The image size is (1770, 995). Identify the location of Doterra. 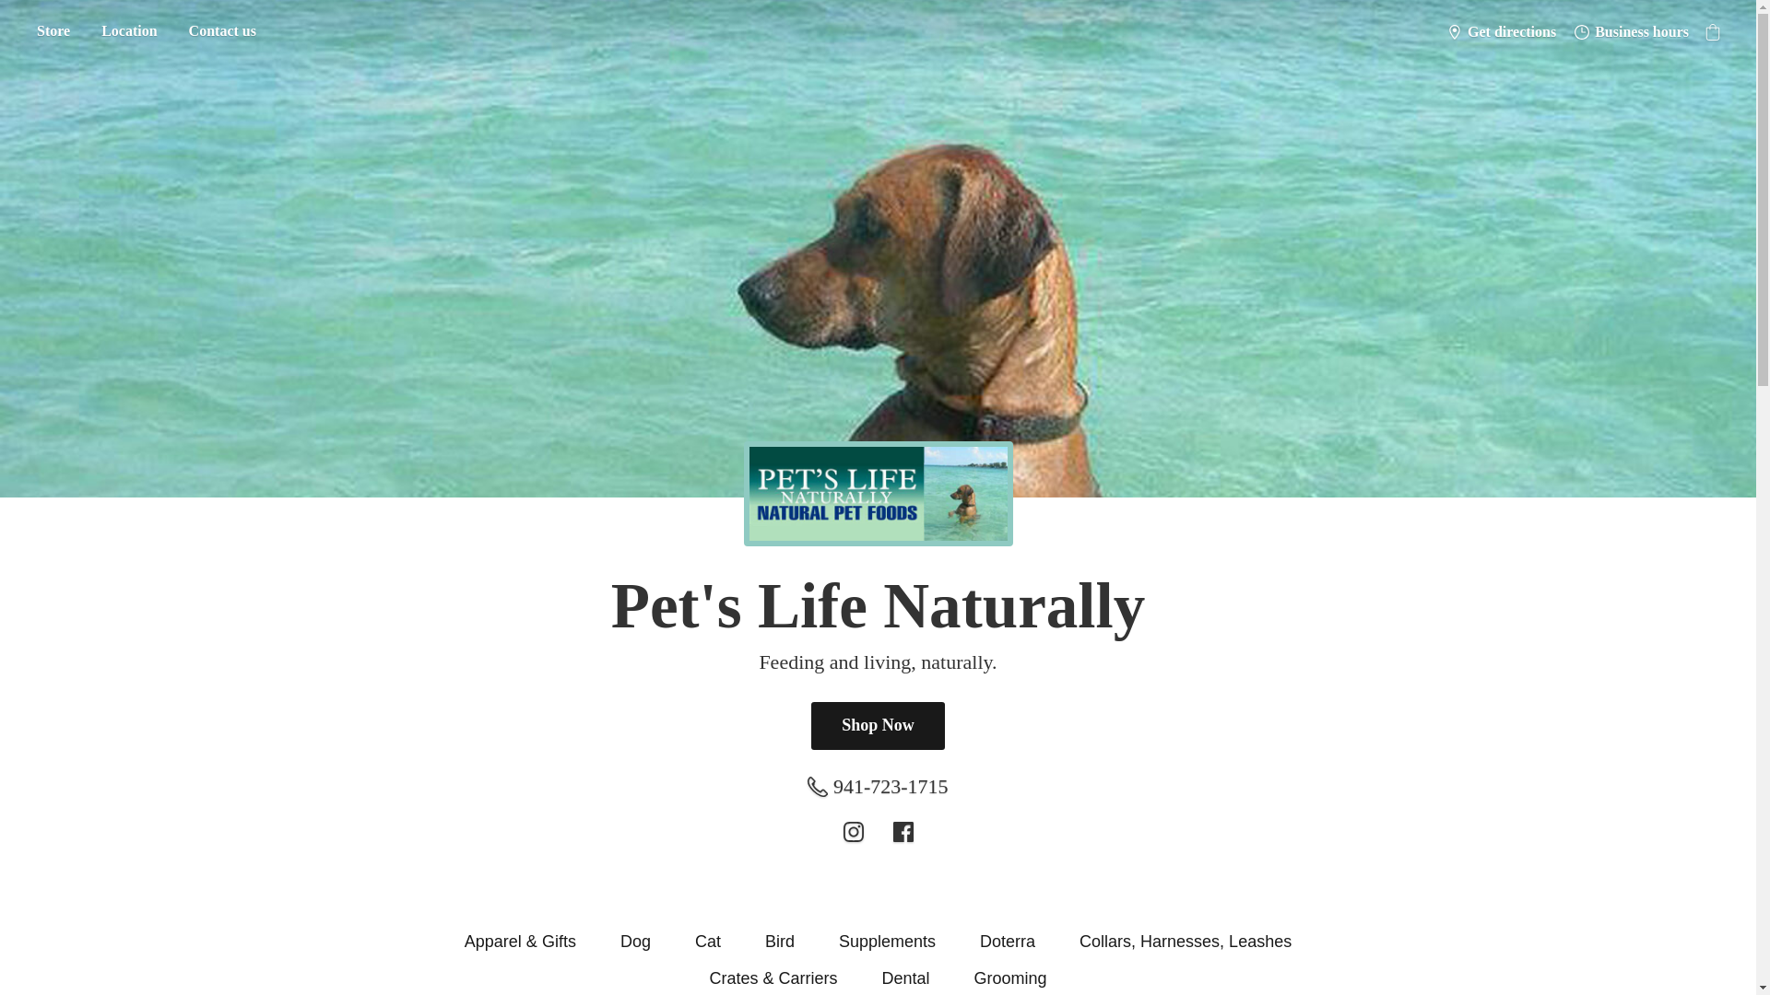
(1008, 941).